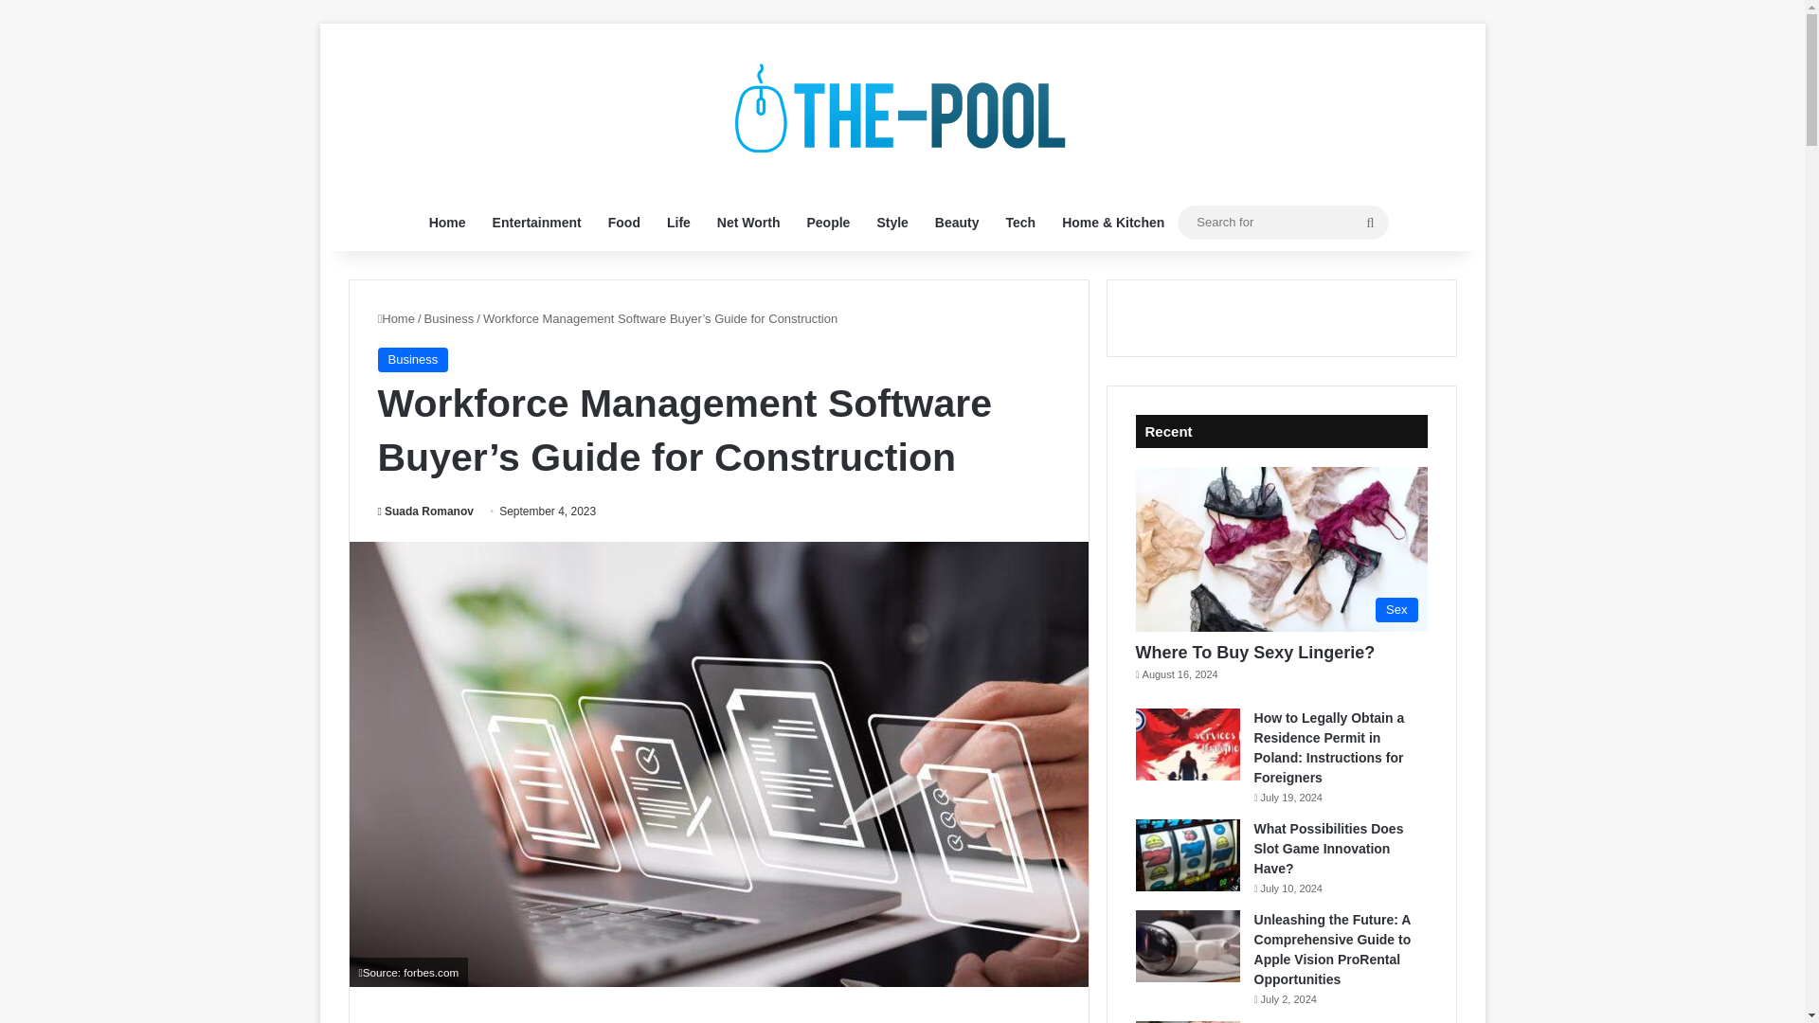 The width and height of the screenshot is (1819, 1023). I want to click on Net Worth, so click(748, 222).